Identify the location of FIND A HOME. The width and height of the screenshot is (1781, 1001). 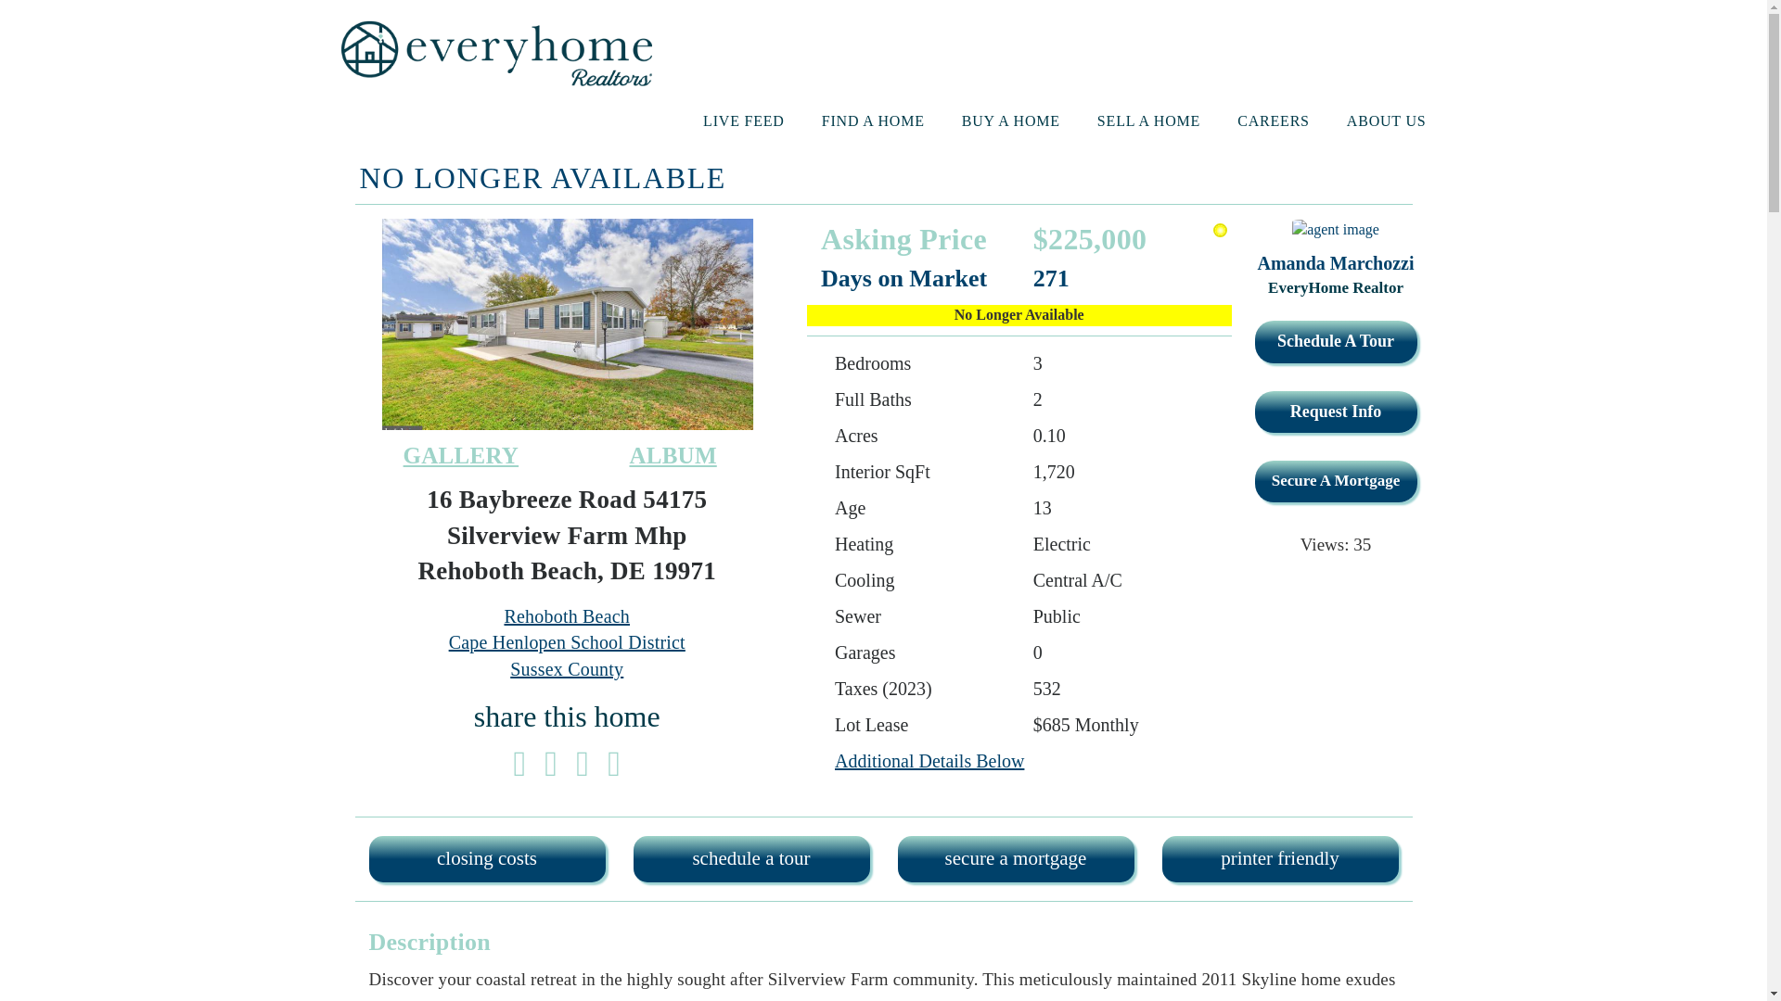
(872, 120).